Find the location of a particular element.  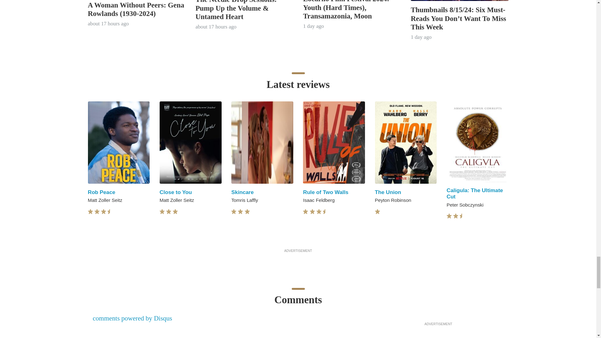

star-half is located at coordinates (110, 212).